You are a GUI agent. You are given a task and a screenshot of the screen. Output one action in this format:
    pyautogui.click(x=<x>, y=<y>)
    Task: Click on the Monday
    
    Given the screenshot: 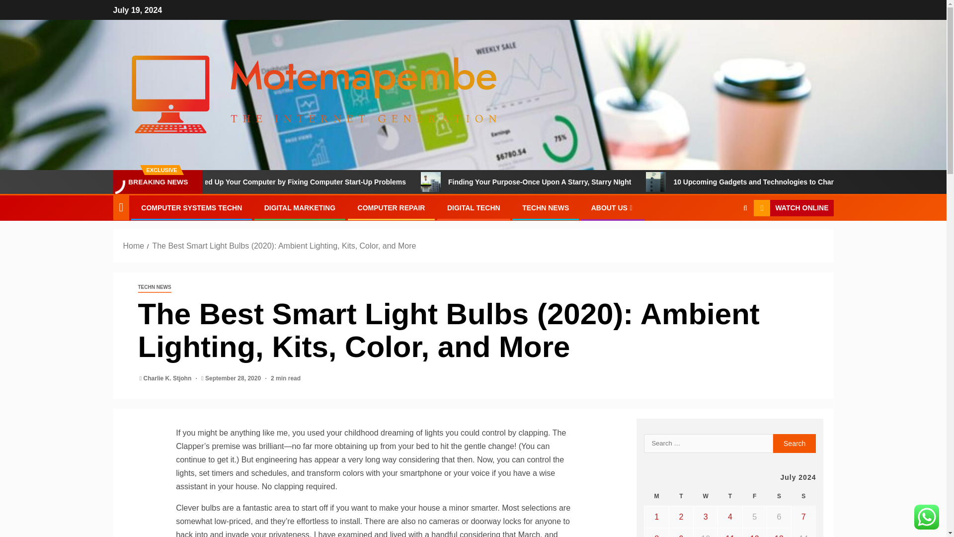 What is the action you would take?
    pyautogui.click(x=656, y=496)
    